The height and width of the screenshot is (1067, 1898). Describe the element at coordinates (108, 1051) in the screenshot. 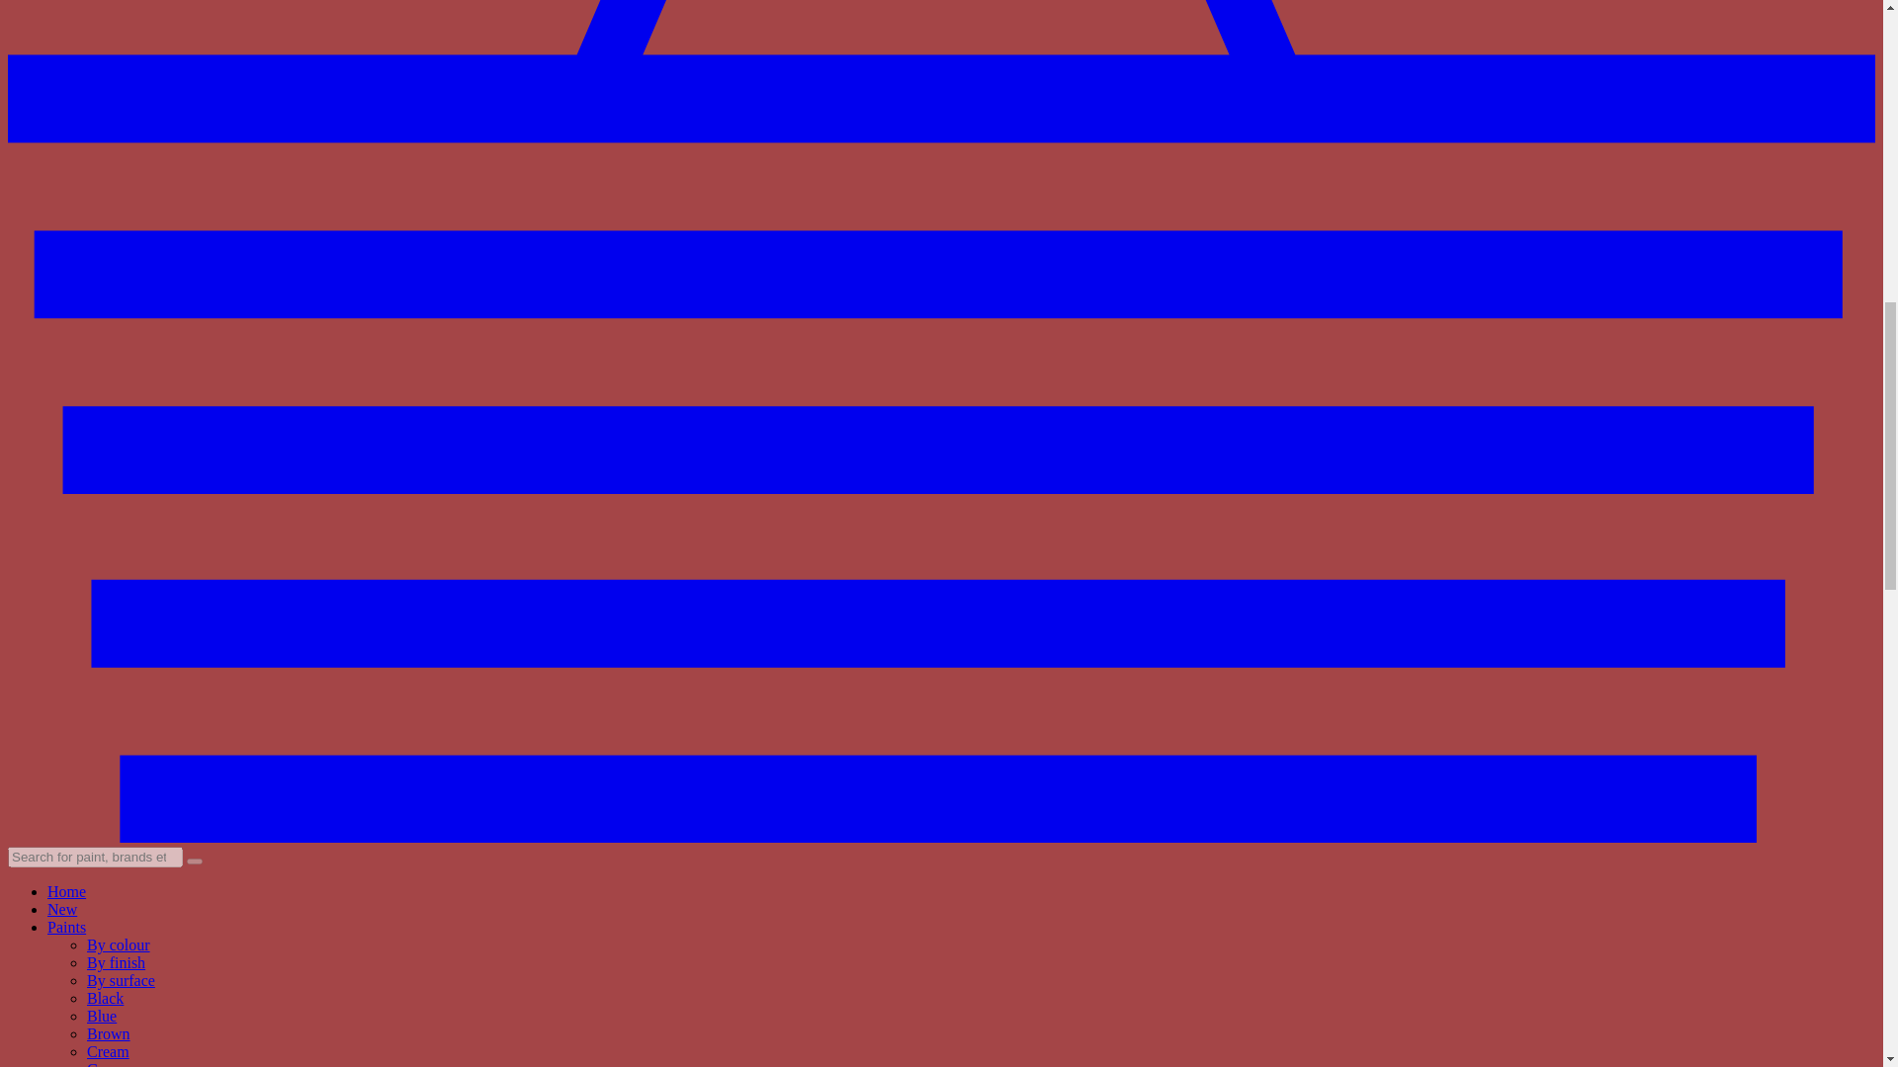

I see `Cream` at that location.